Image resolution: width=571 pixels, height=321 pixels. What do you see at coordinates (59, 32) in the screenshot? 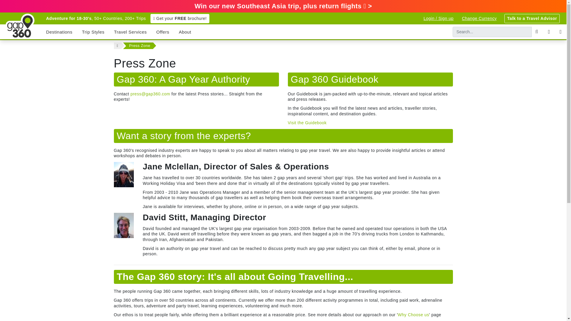
I see `View all our destinations` at bounding box center [59, 32].